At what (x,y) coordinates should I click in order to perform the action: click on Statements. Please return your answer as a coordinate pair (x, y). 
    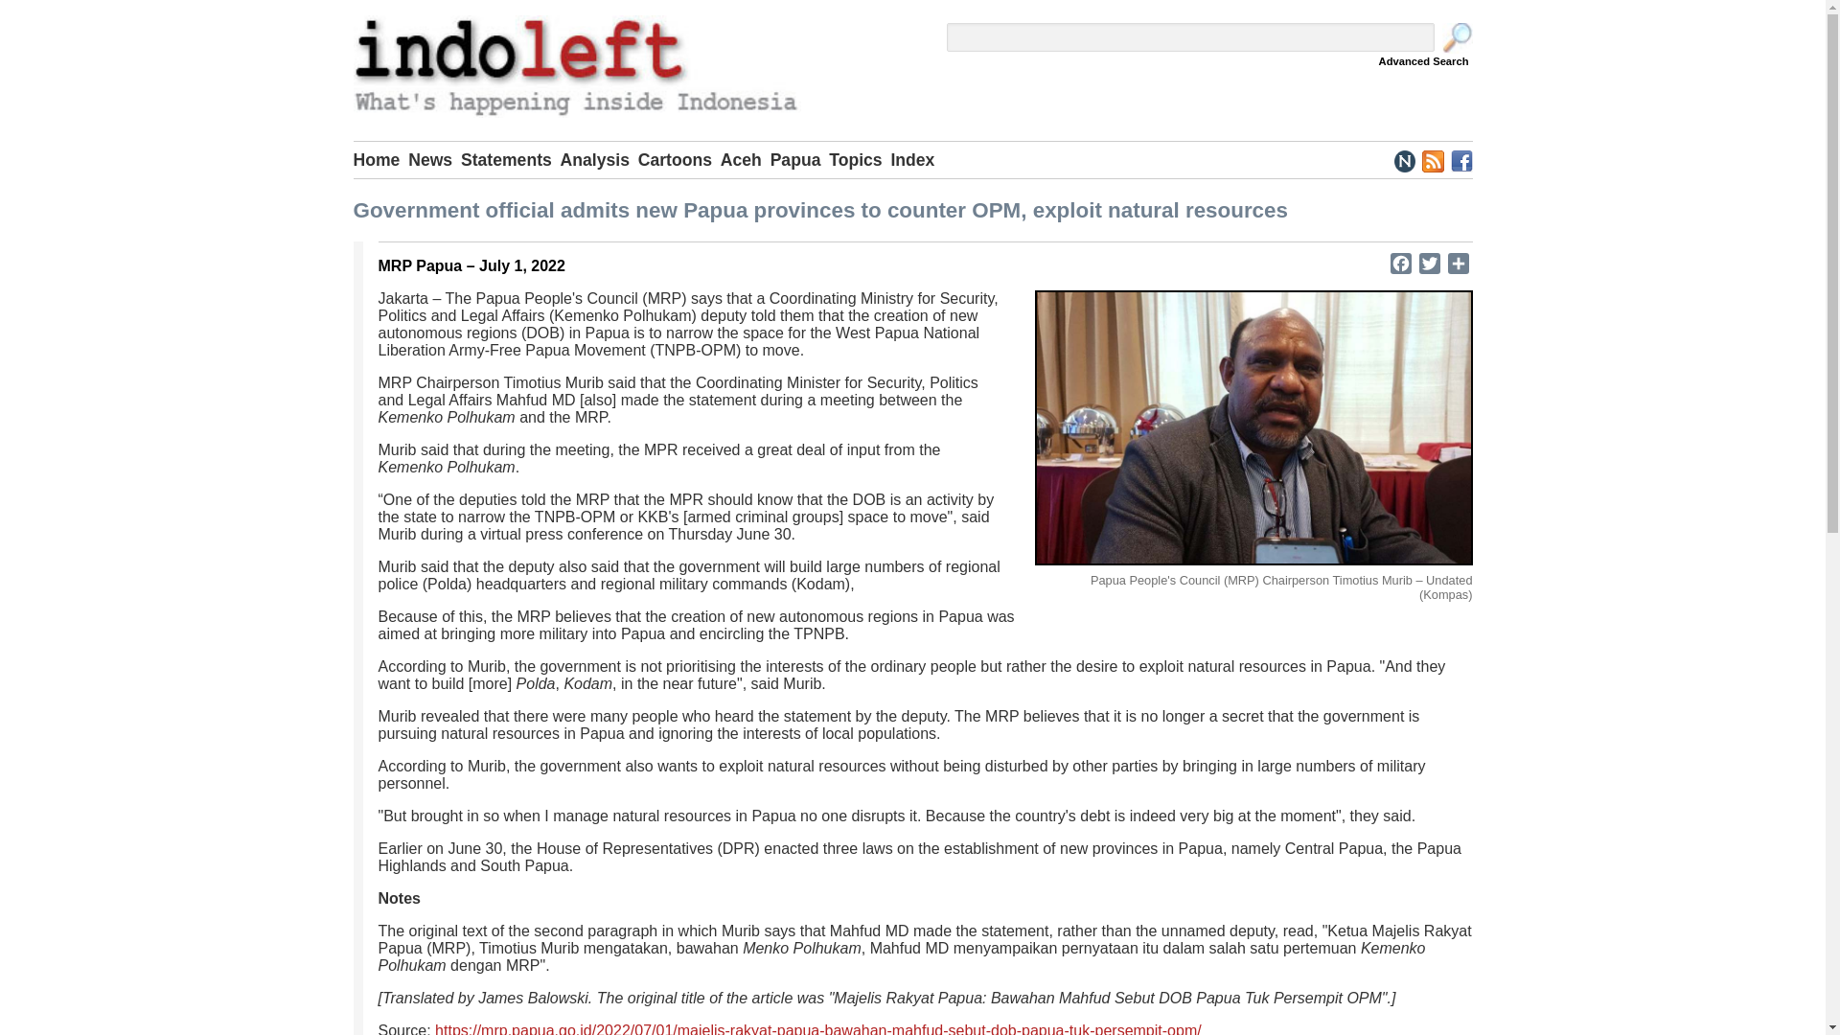
    Looking at the image, I should click on (511, 159).